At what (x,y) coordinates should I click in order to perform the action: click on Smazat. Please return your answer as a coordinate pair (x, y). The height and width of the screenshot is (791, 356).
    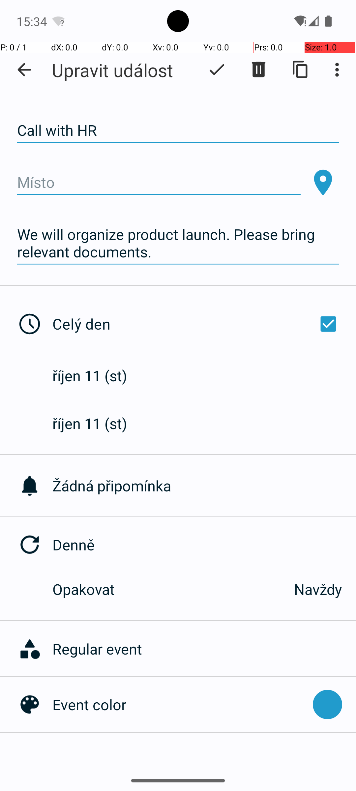
    Looking at the image, I should click on (258, 70).